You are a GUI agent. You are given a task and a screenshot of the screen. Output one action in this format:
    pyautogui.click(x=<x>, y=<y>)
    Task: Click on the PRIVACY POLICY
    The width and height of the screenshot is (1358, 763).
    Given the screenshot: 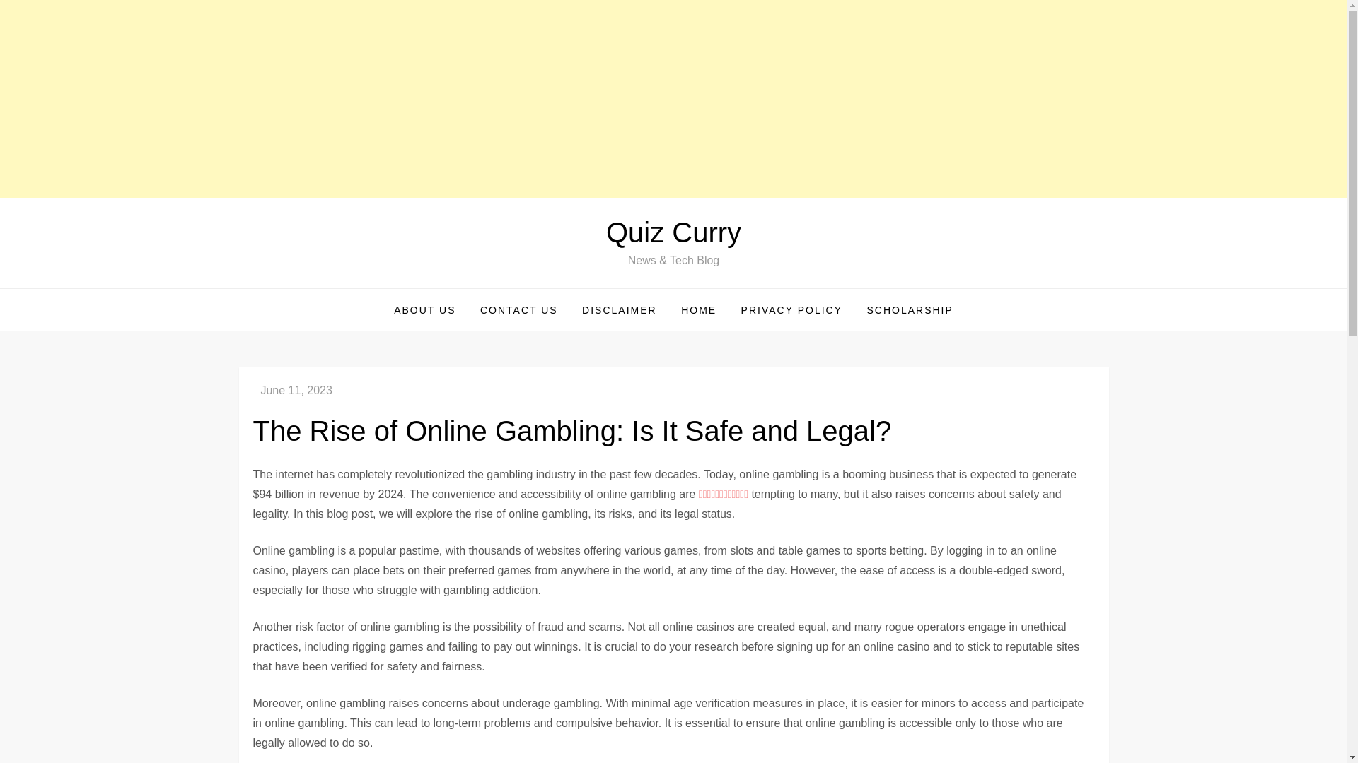 What is the action you would take?
    pyautogui.click(x=791, y=309)
    